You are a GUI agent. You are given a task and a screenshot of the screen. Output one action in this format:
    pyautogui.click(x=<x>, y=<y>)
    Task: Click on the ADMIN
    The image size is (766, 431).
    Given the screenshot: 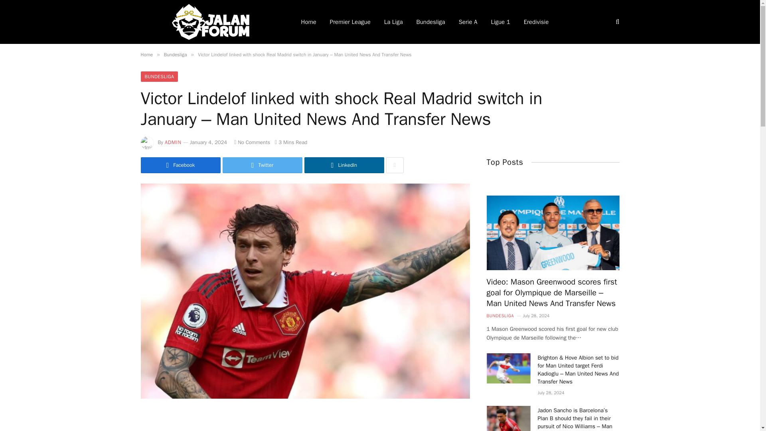 What is the action you would take?
    pyautogui.click(x=173, y=142)
    